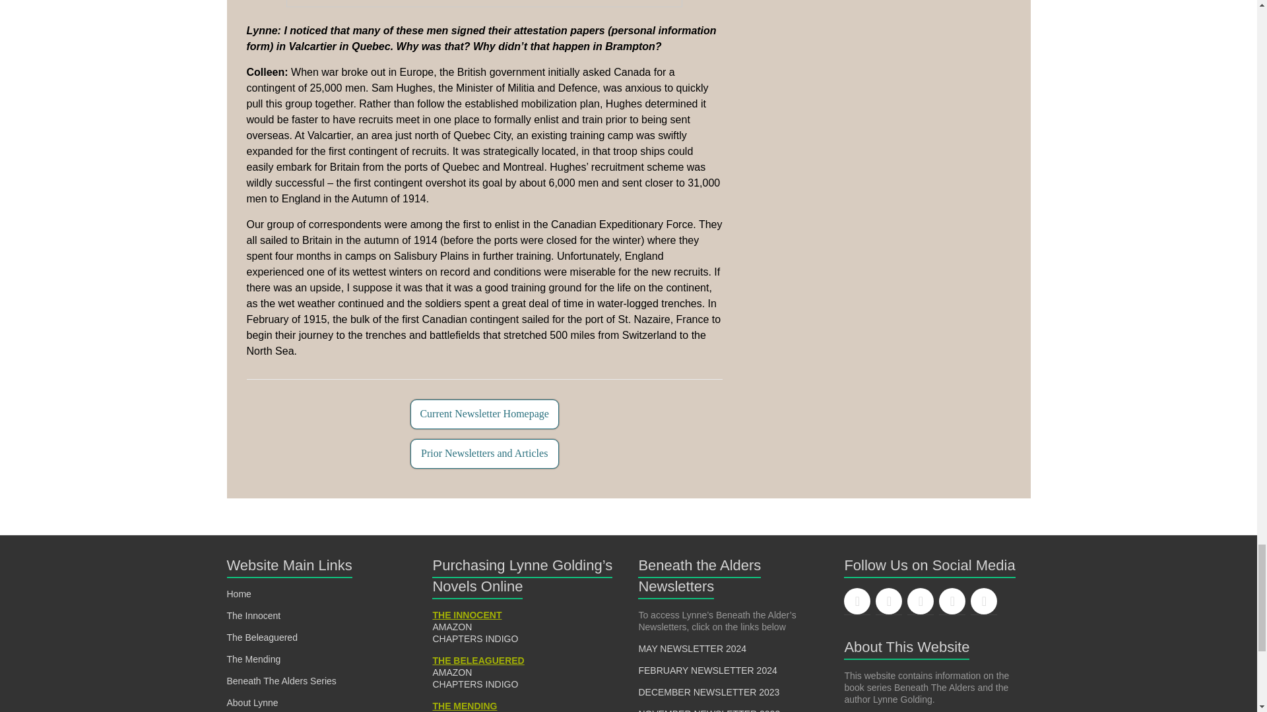 The image size is (1267, 712). Describe the element at coordinates (857, 601) in the screenshot. I see `Facebook` at that location.